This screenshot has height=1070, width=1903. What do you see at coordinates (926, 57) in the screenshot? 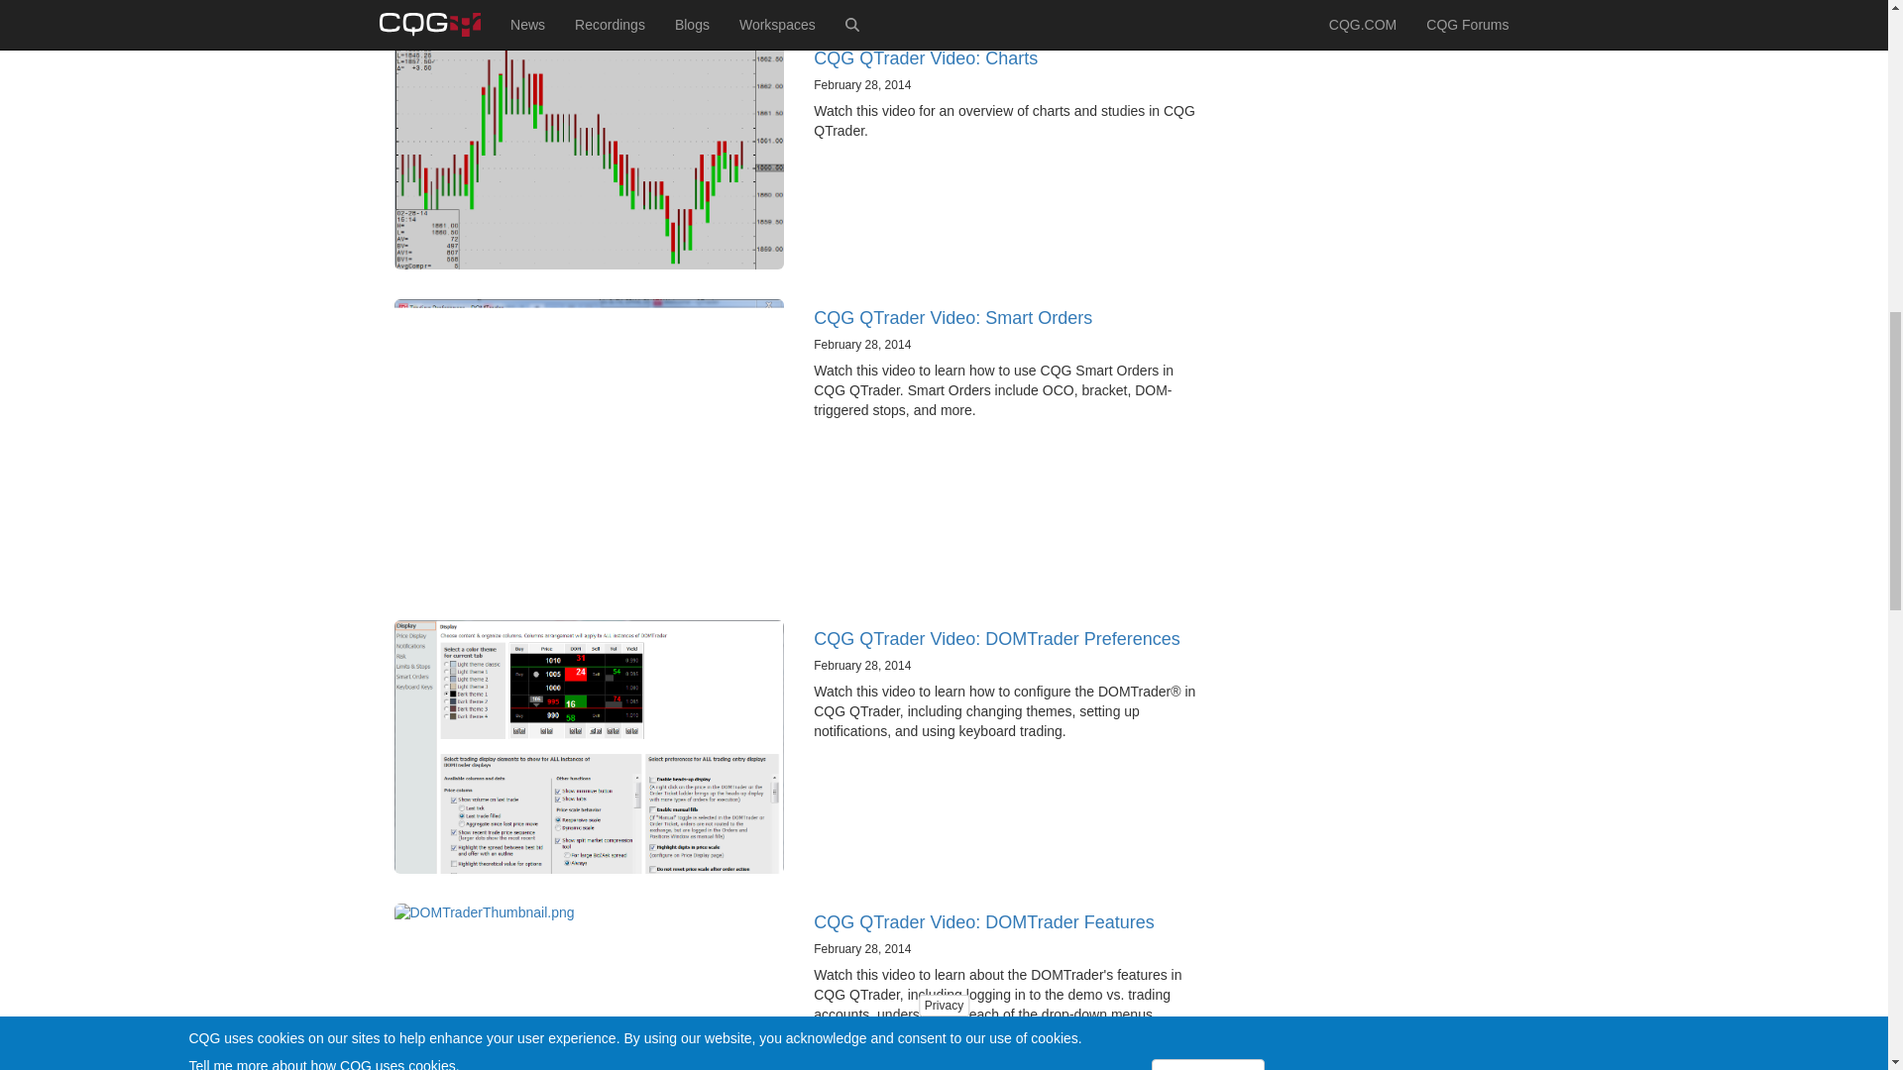
I see `CQG QTrader Video: Charts` at bounding box center [926, 57].